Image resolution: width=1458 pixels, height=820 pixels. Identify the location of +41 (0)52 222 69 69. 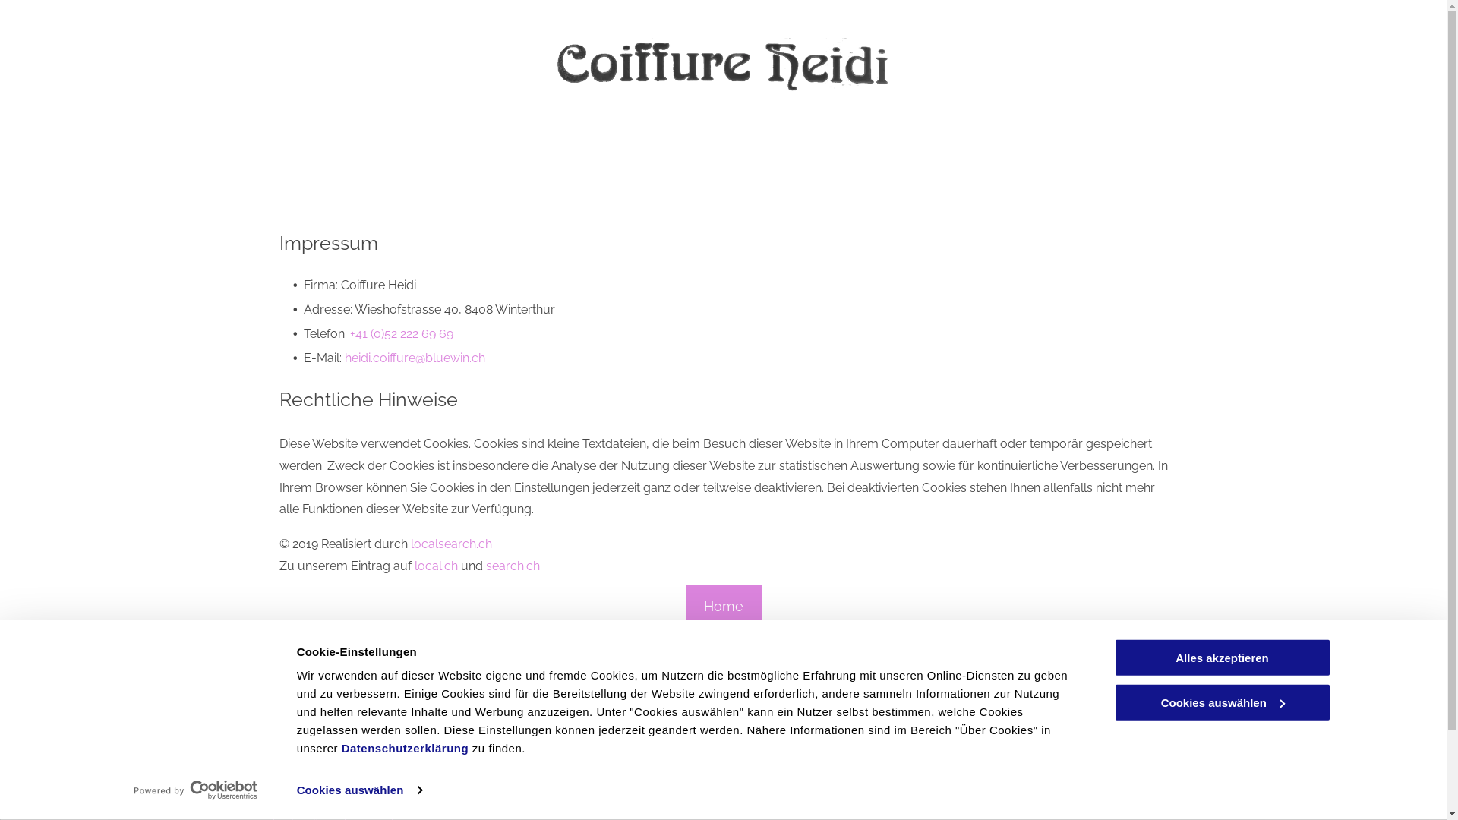
(401, 334).